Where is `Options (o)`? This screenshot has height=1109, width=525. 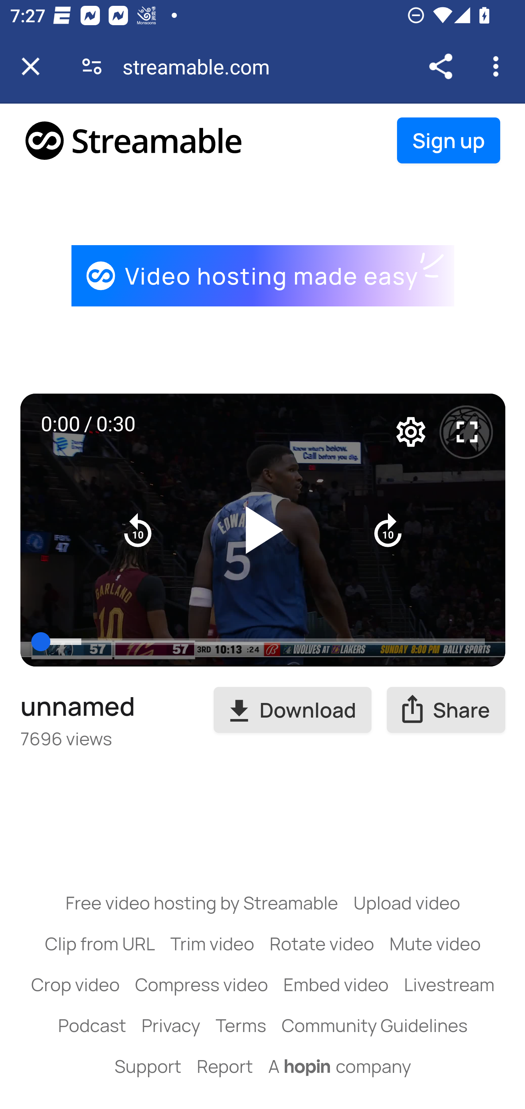
Options (o) is located at coordinates (411, 432).